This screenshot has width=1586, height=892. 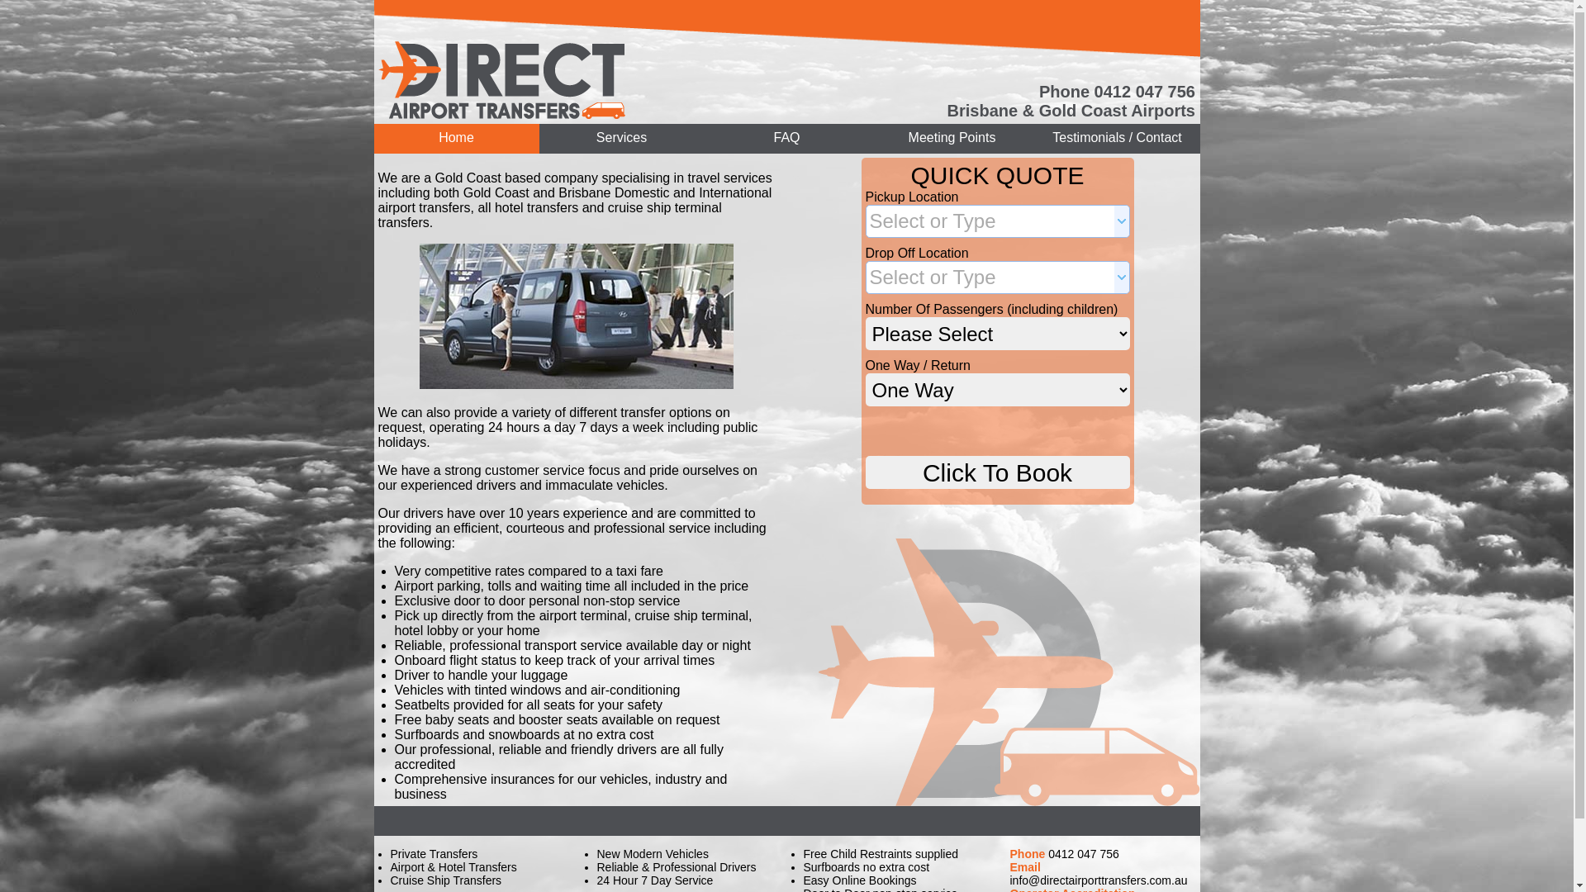 I want to click on Services, so click(x=621, y=142).